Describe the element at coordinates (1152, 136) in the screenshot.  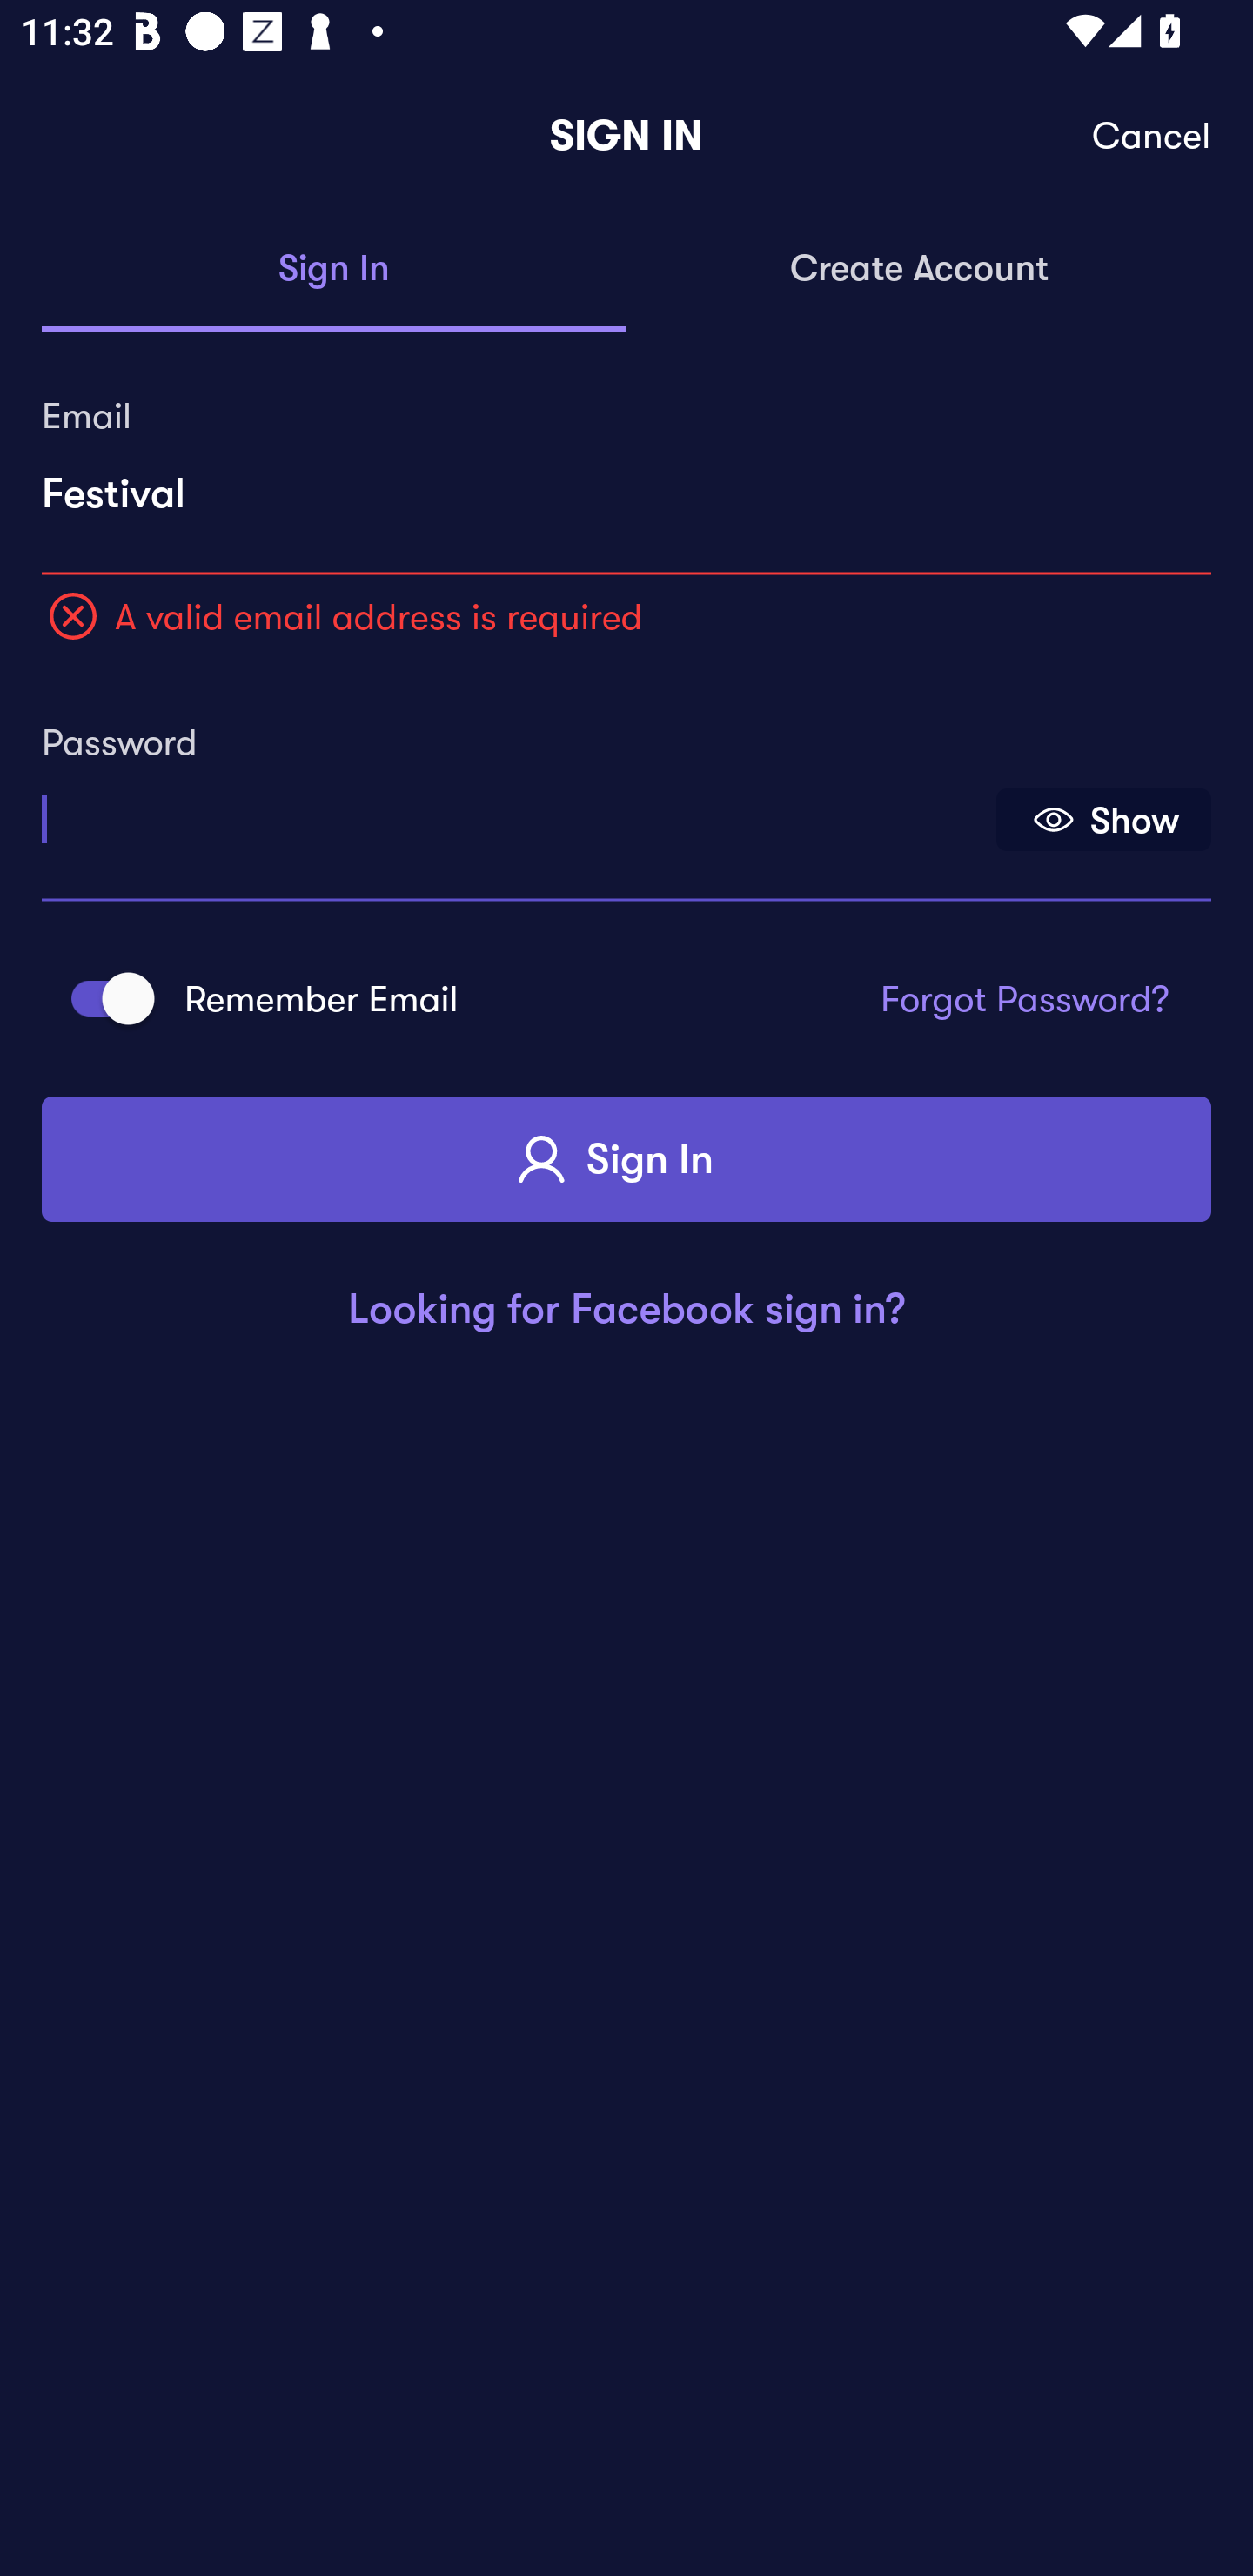
I see `Cancel` at that location.